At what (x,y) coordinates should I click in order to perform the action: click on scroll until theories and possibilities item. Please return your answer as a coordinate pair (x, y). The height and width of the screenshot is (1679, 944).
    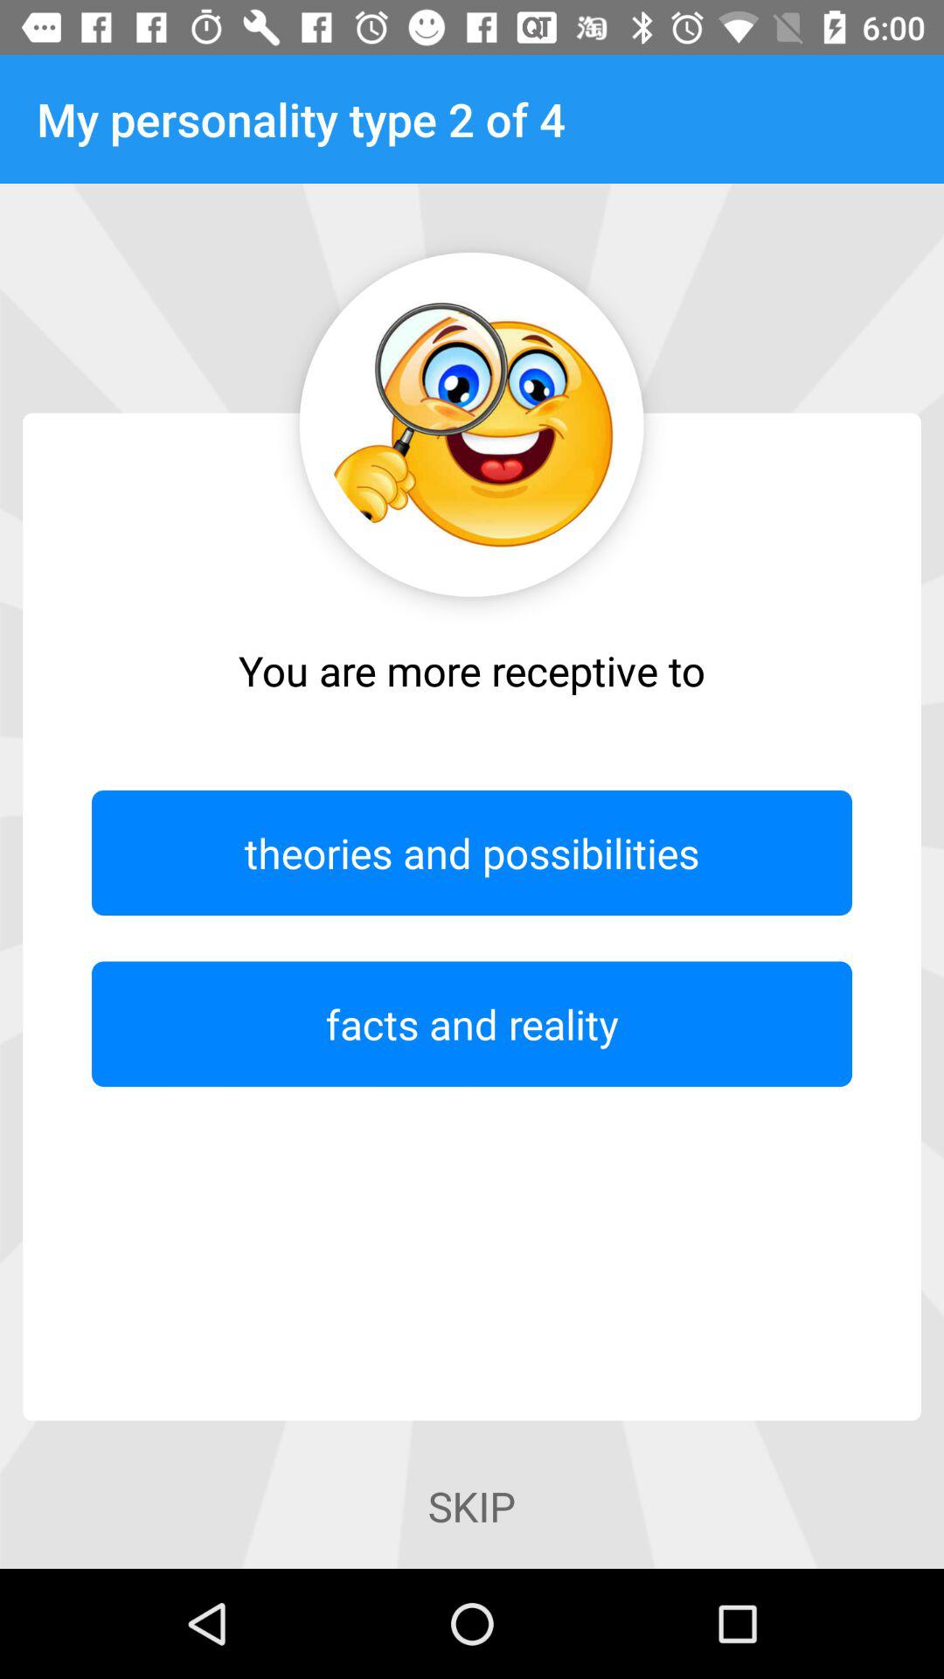
    Looking at the image, I should click on (472, 853).